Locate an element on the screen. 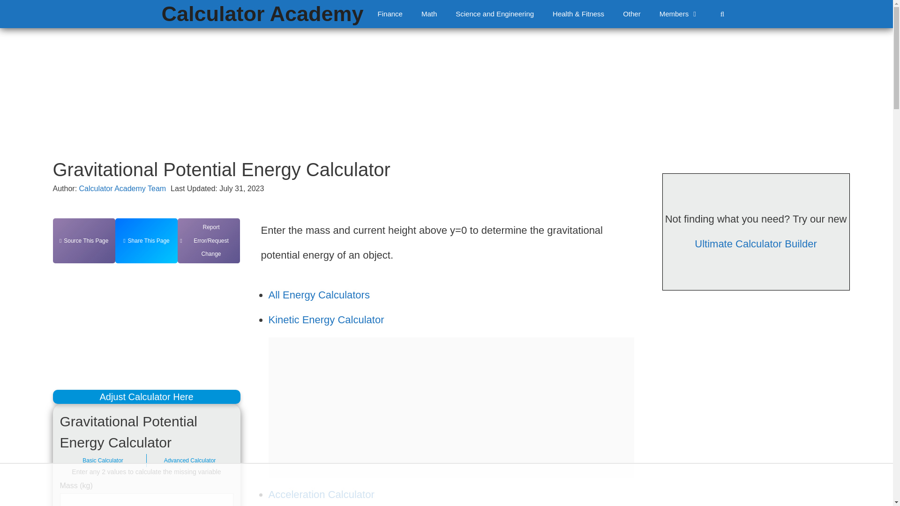  All Energy Calculators is located at coordinates (319, 294).